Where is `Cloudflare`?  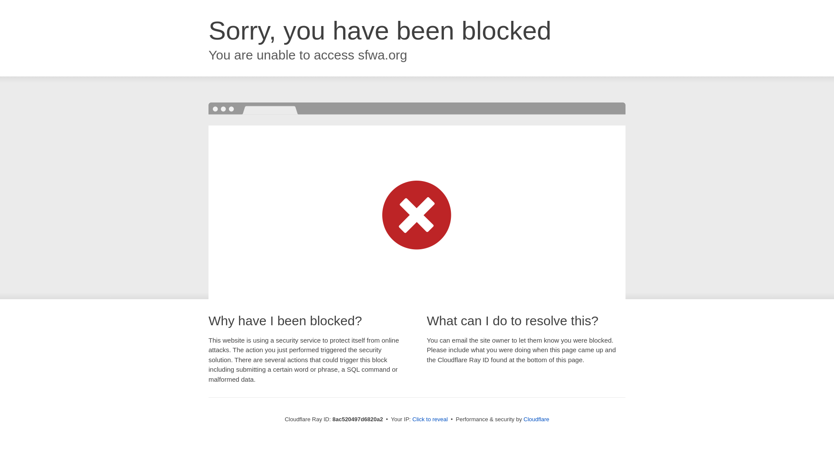
Cloudflare is located at coordinates (536, 419).